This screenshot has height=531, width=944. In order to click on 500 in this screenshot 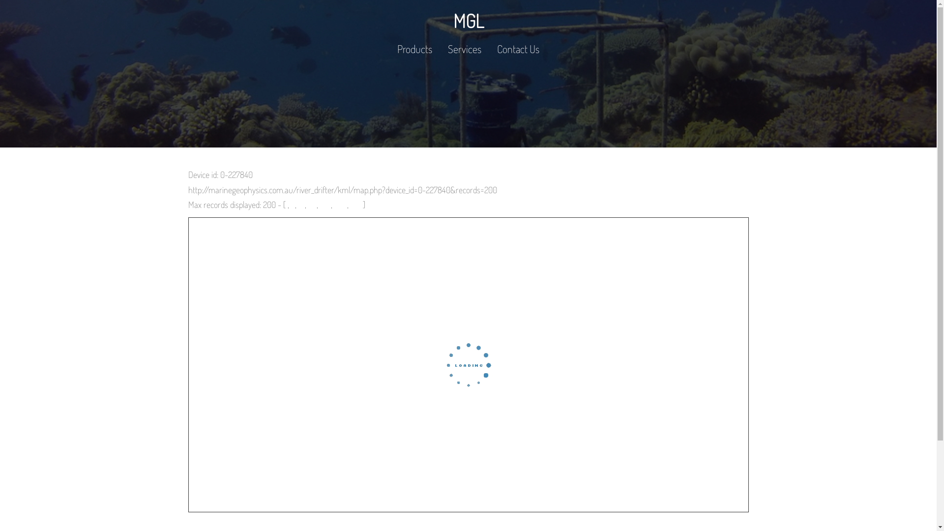, I will do `click(356, 205)`.